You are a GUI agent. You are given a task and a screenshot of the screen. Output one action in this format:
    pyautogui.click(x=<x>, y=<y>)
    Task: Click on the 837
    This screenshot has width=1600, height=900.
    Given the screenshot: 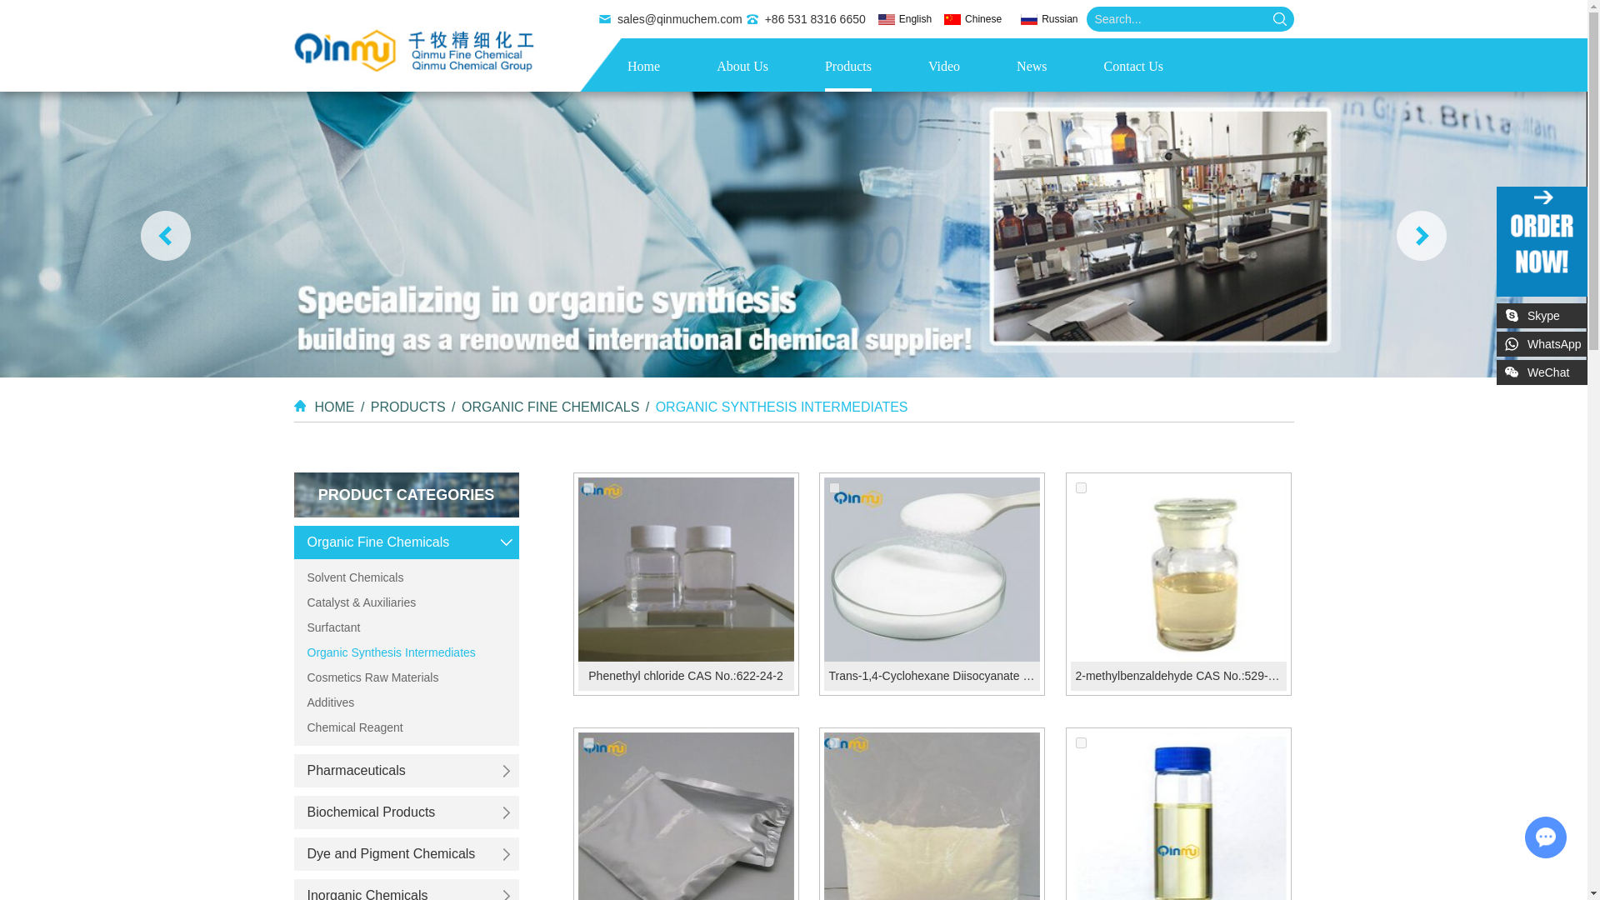 What is the action you would take?
    pyautogui.click(x=588, y=487)
    